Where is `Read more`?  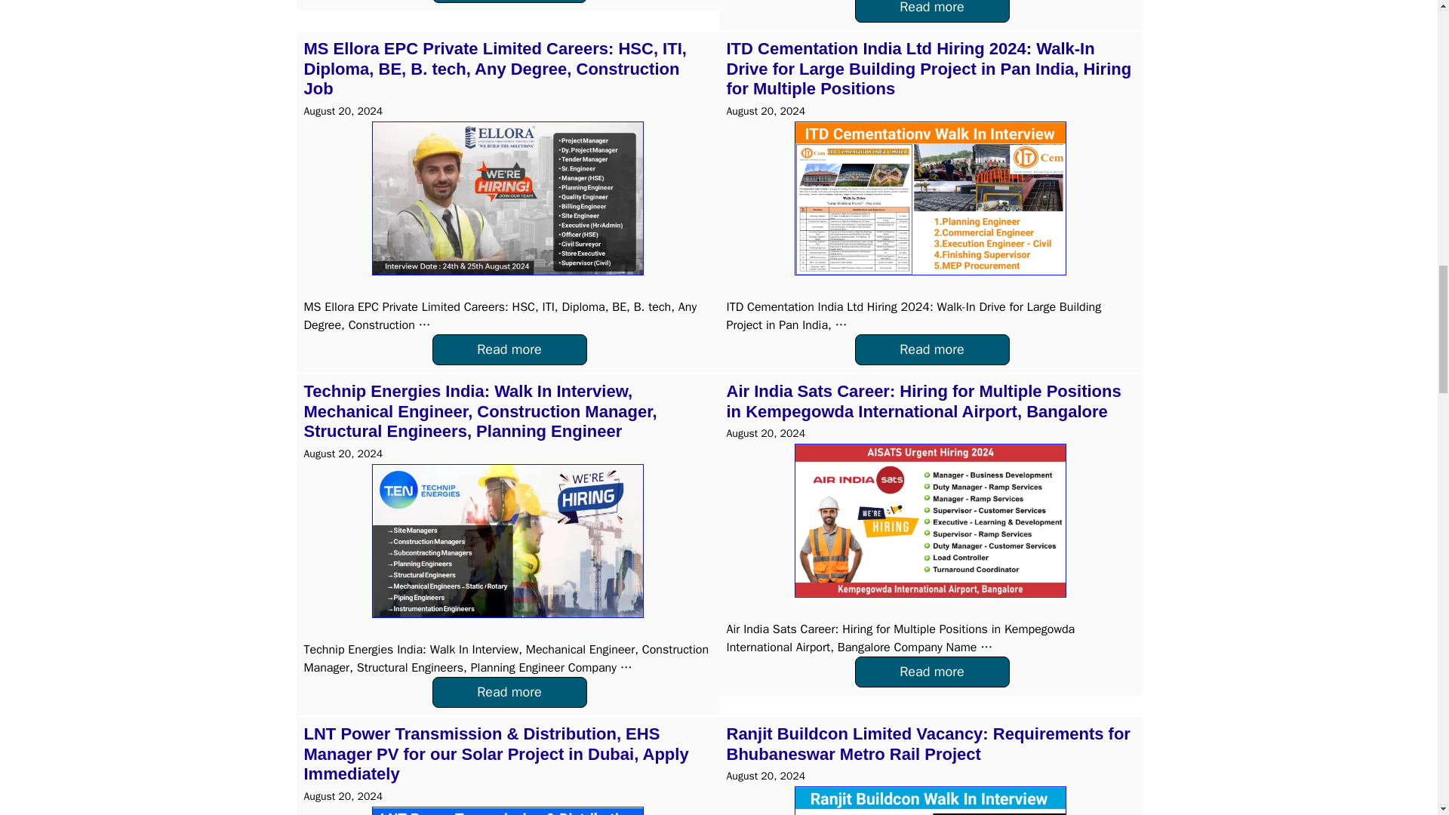 Read more is located at coordinates (509, 349).